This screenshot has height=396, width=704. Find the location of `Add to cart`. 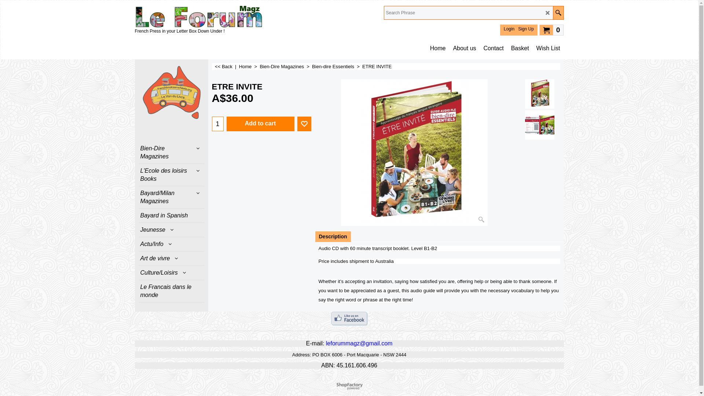

Add to cart is located at coordinates (260, 124).